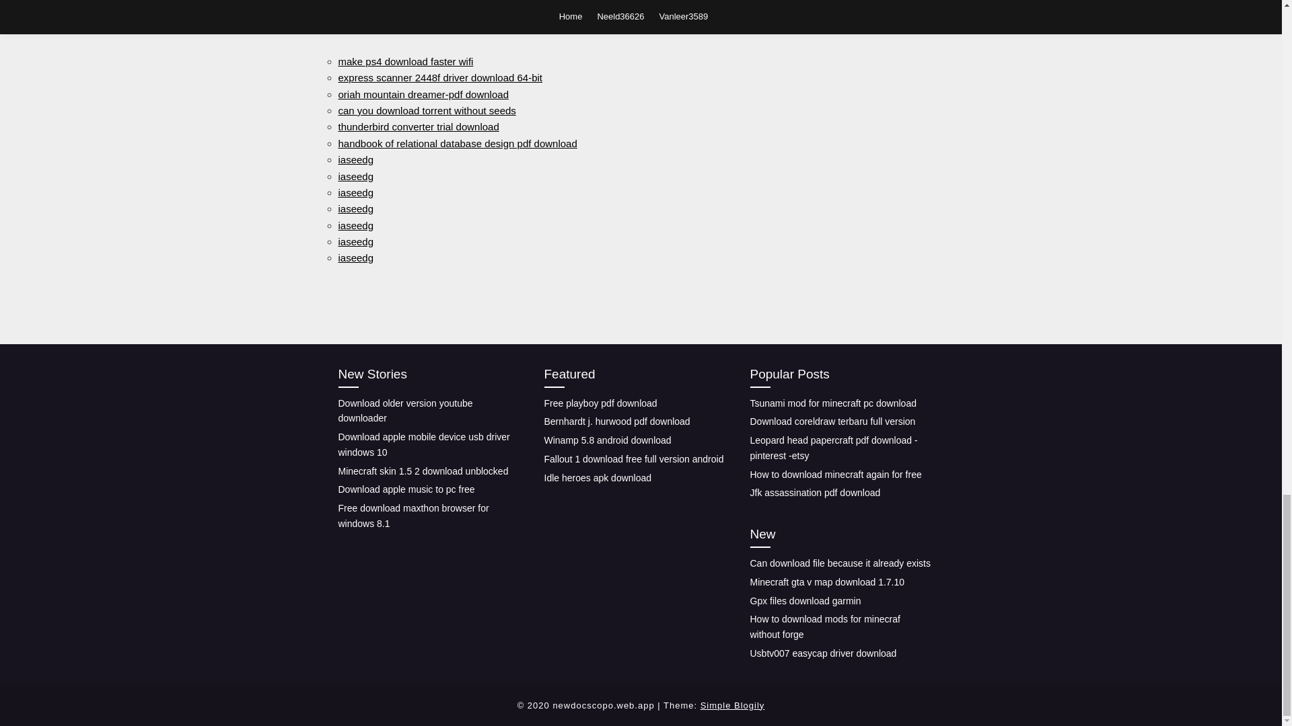 The image size is (1292, 726). I want to click on Free playboy pdf download, so click(600, 403).